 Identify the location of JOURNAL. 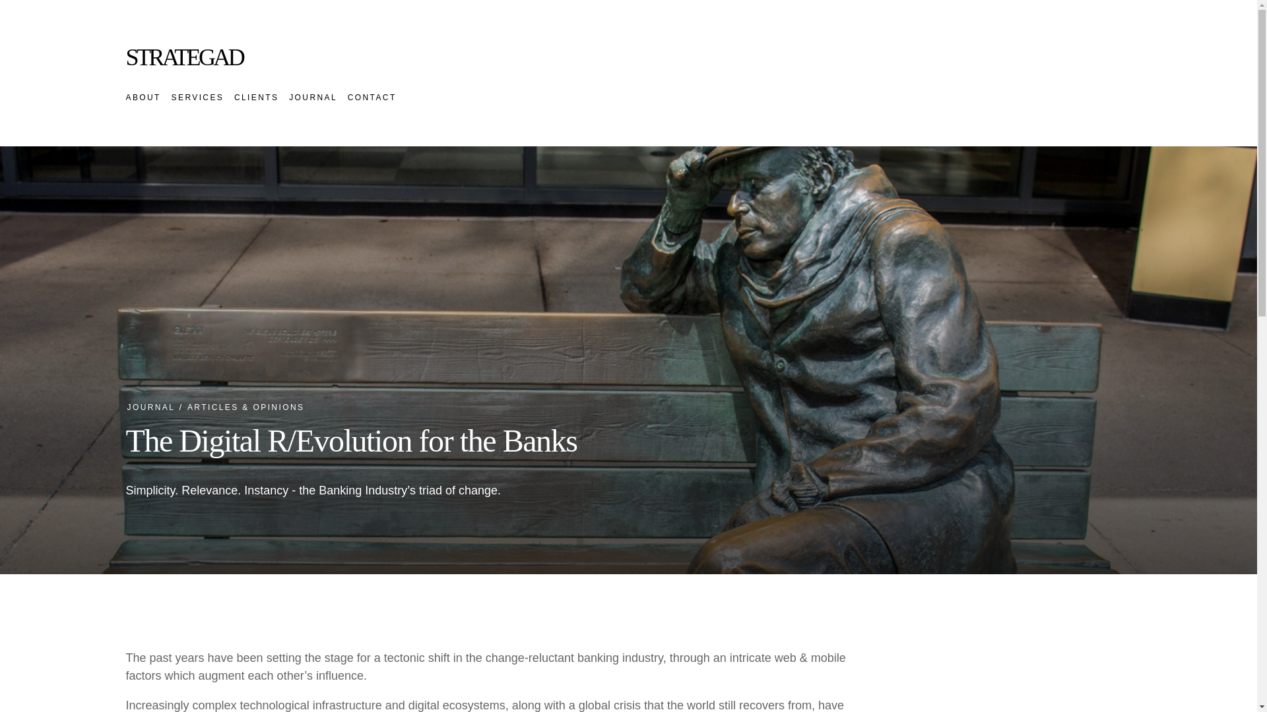
(150, 407).